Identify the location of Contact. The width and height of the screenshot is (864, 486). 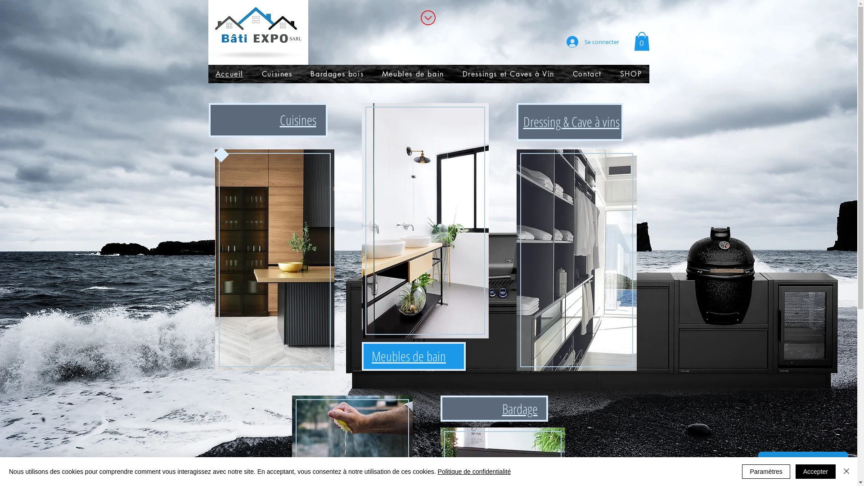
(587, 74).